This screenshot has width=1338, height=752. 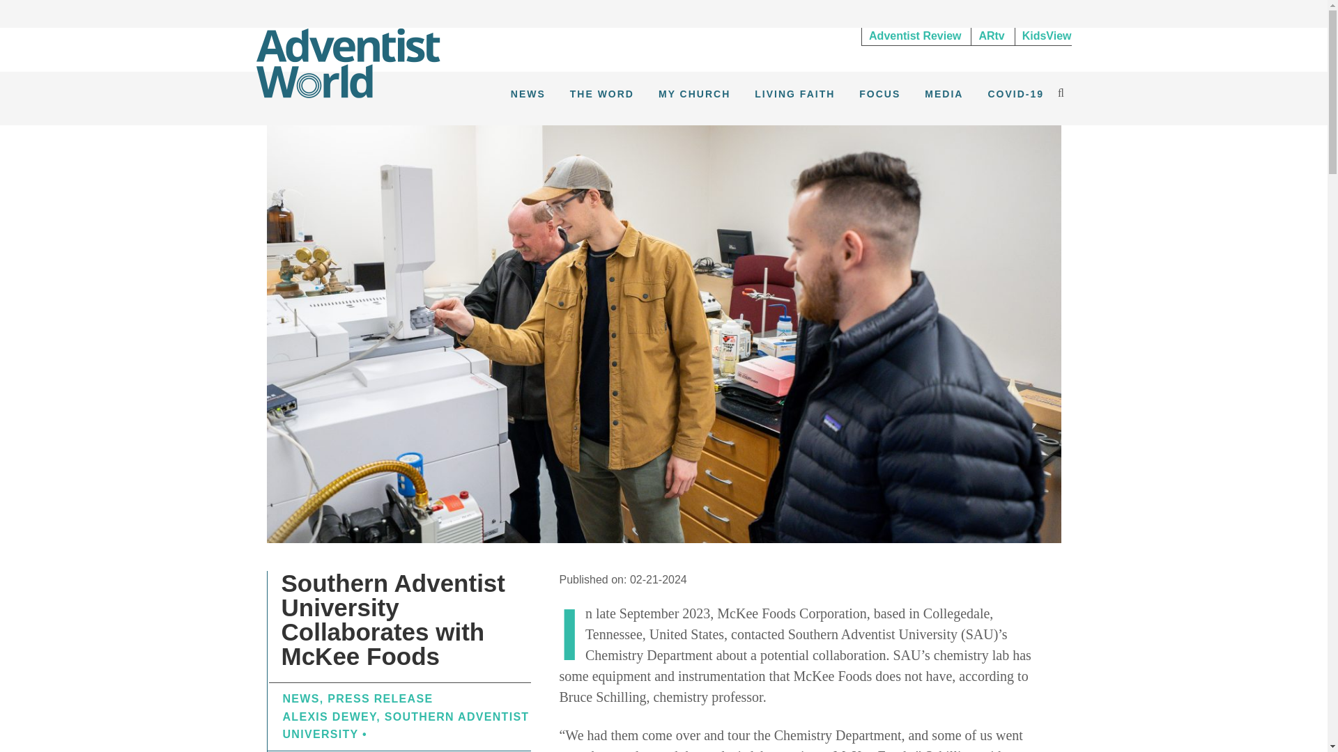 What do you see at coordinates (1015, 93) in the screenshot?
I see `COVID-19` at bounding box center [1015, 93].